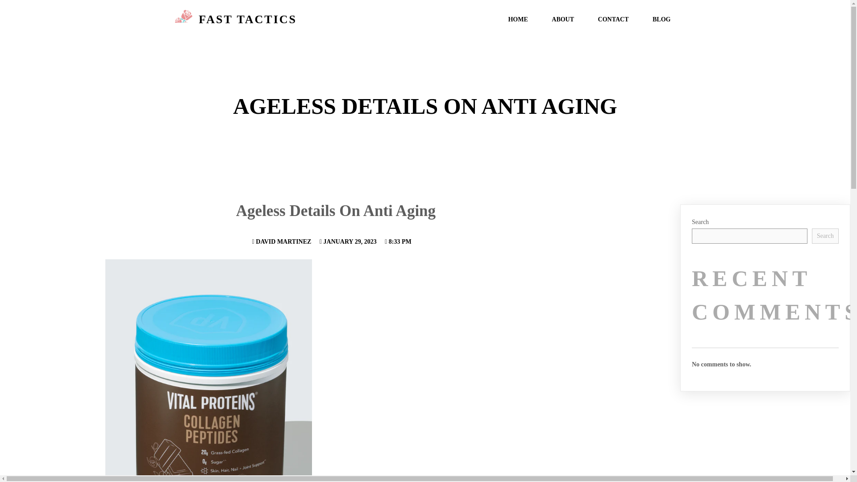 The width and height of the screenshot is (857, 482). Describe the element at coordinates (282, 241) in the screenshot. I see `DAVID MARTINEZ` at that location.